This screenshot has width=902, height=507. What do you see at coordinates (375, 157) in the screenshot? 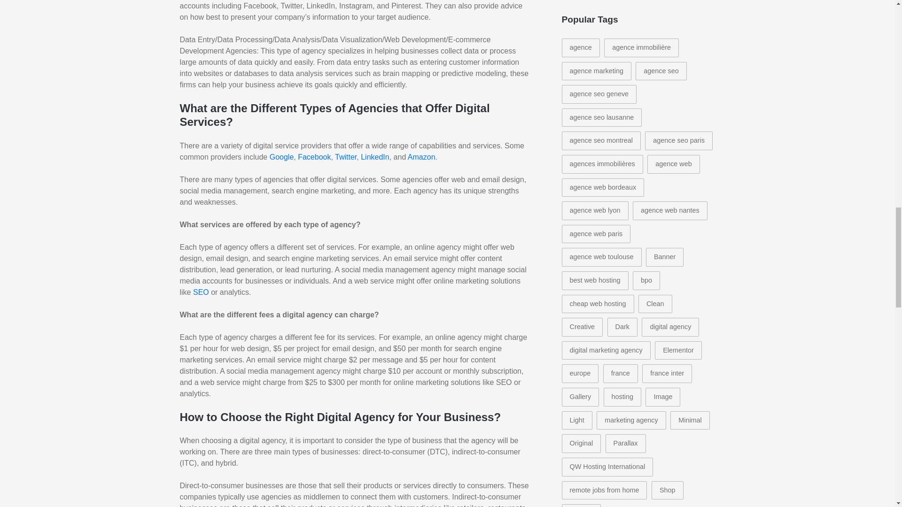
I see `LinkedIn` at bounding box center [375, 157].